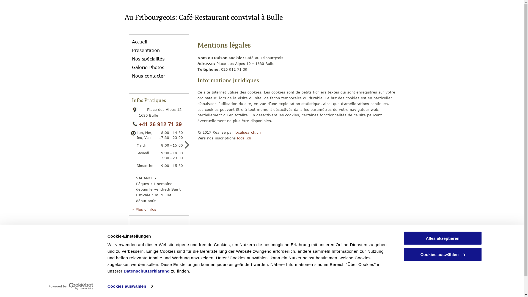 This screenshot has width=528, height=297. I want to click on Nous contacter, so click(153, 76).